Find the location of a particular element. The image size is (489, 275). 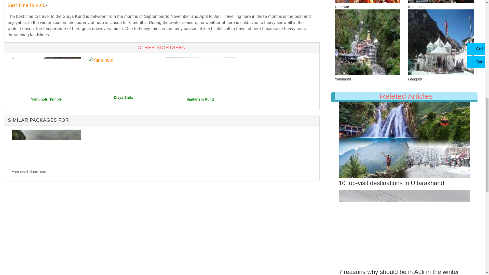

Best Time To Visit is located at coordinates (26, 5).